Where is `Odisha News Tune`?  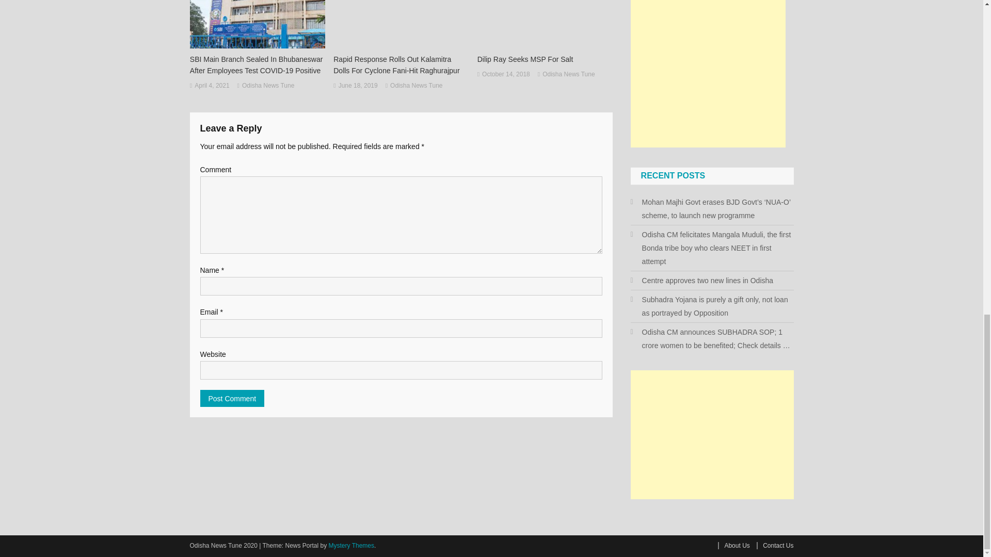 Odisha News Tune is located at coordinates (416, 86).